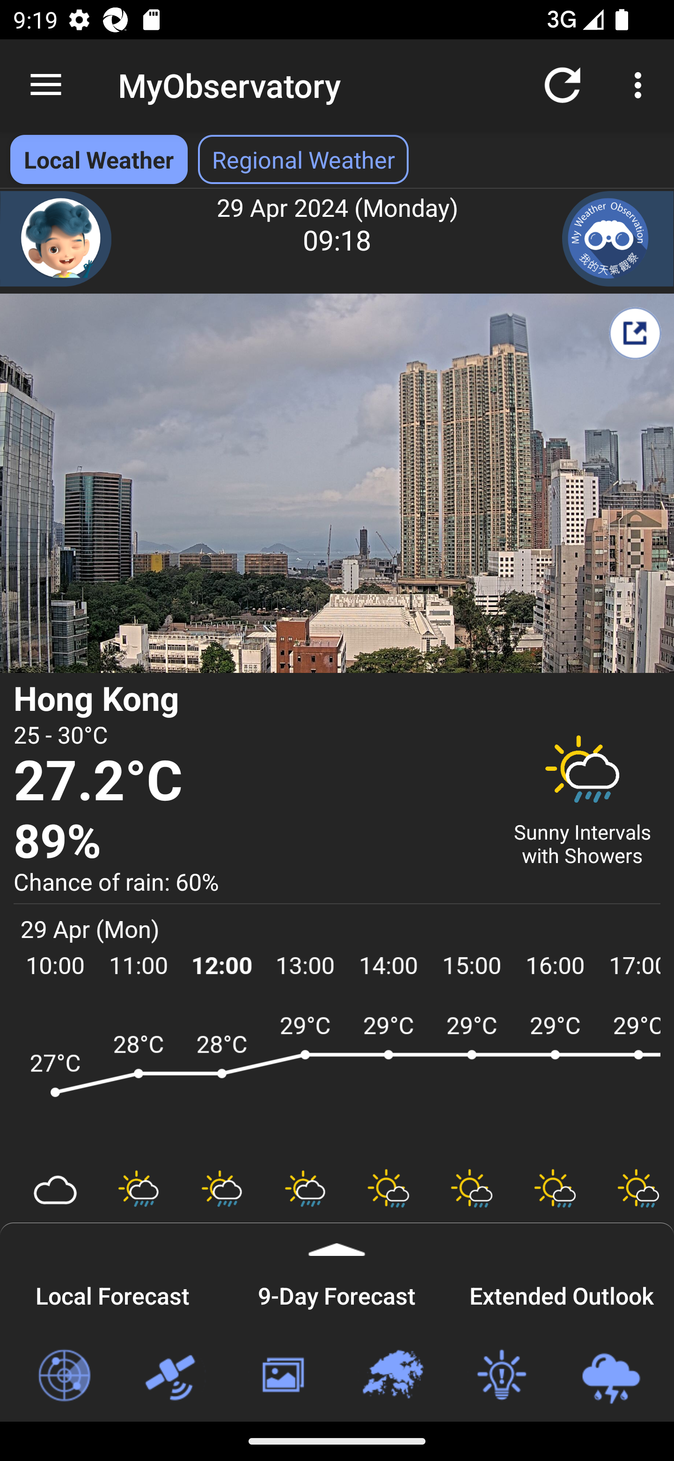 Image resolution: width=674 pixels, height=1461 pixels. What do you see at coordinates (635, 333) in the screenshot?
I see `Share My Weather Report` at bounding box center [635, 333].